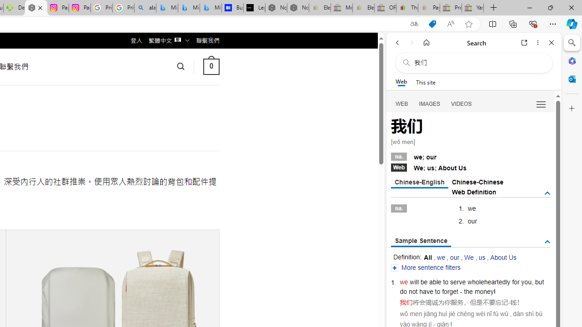 Image resolution: width=582 pixels, height=327 pixels. Describe the element at coordinates (402, 104) in the screenshot. I see `WEB` at that location.